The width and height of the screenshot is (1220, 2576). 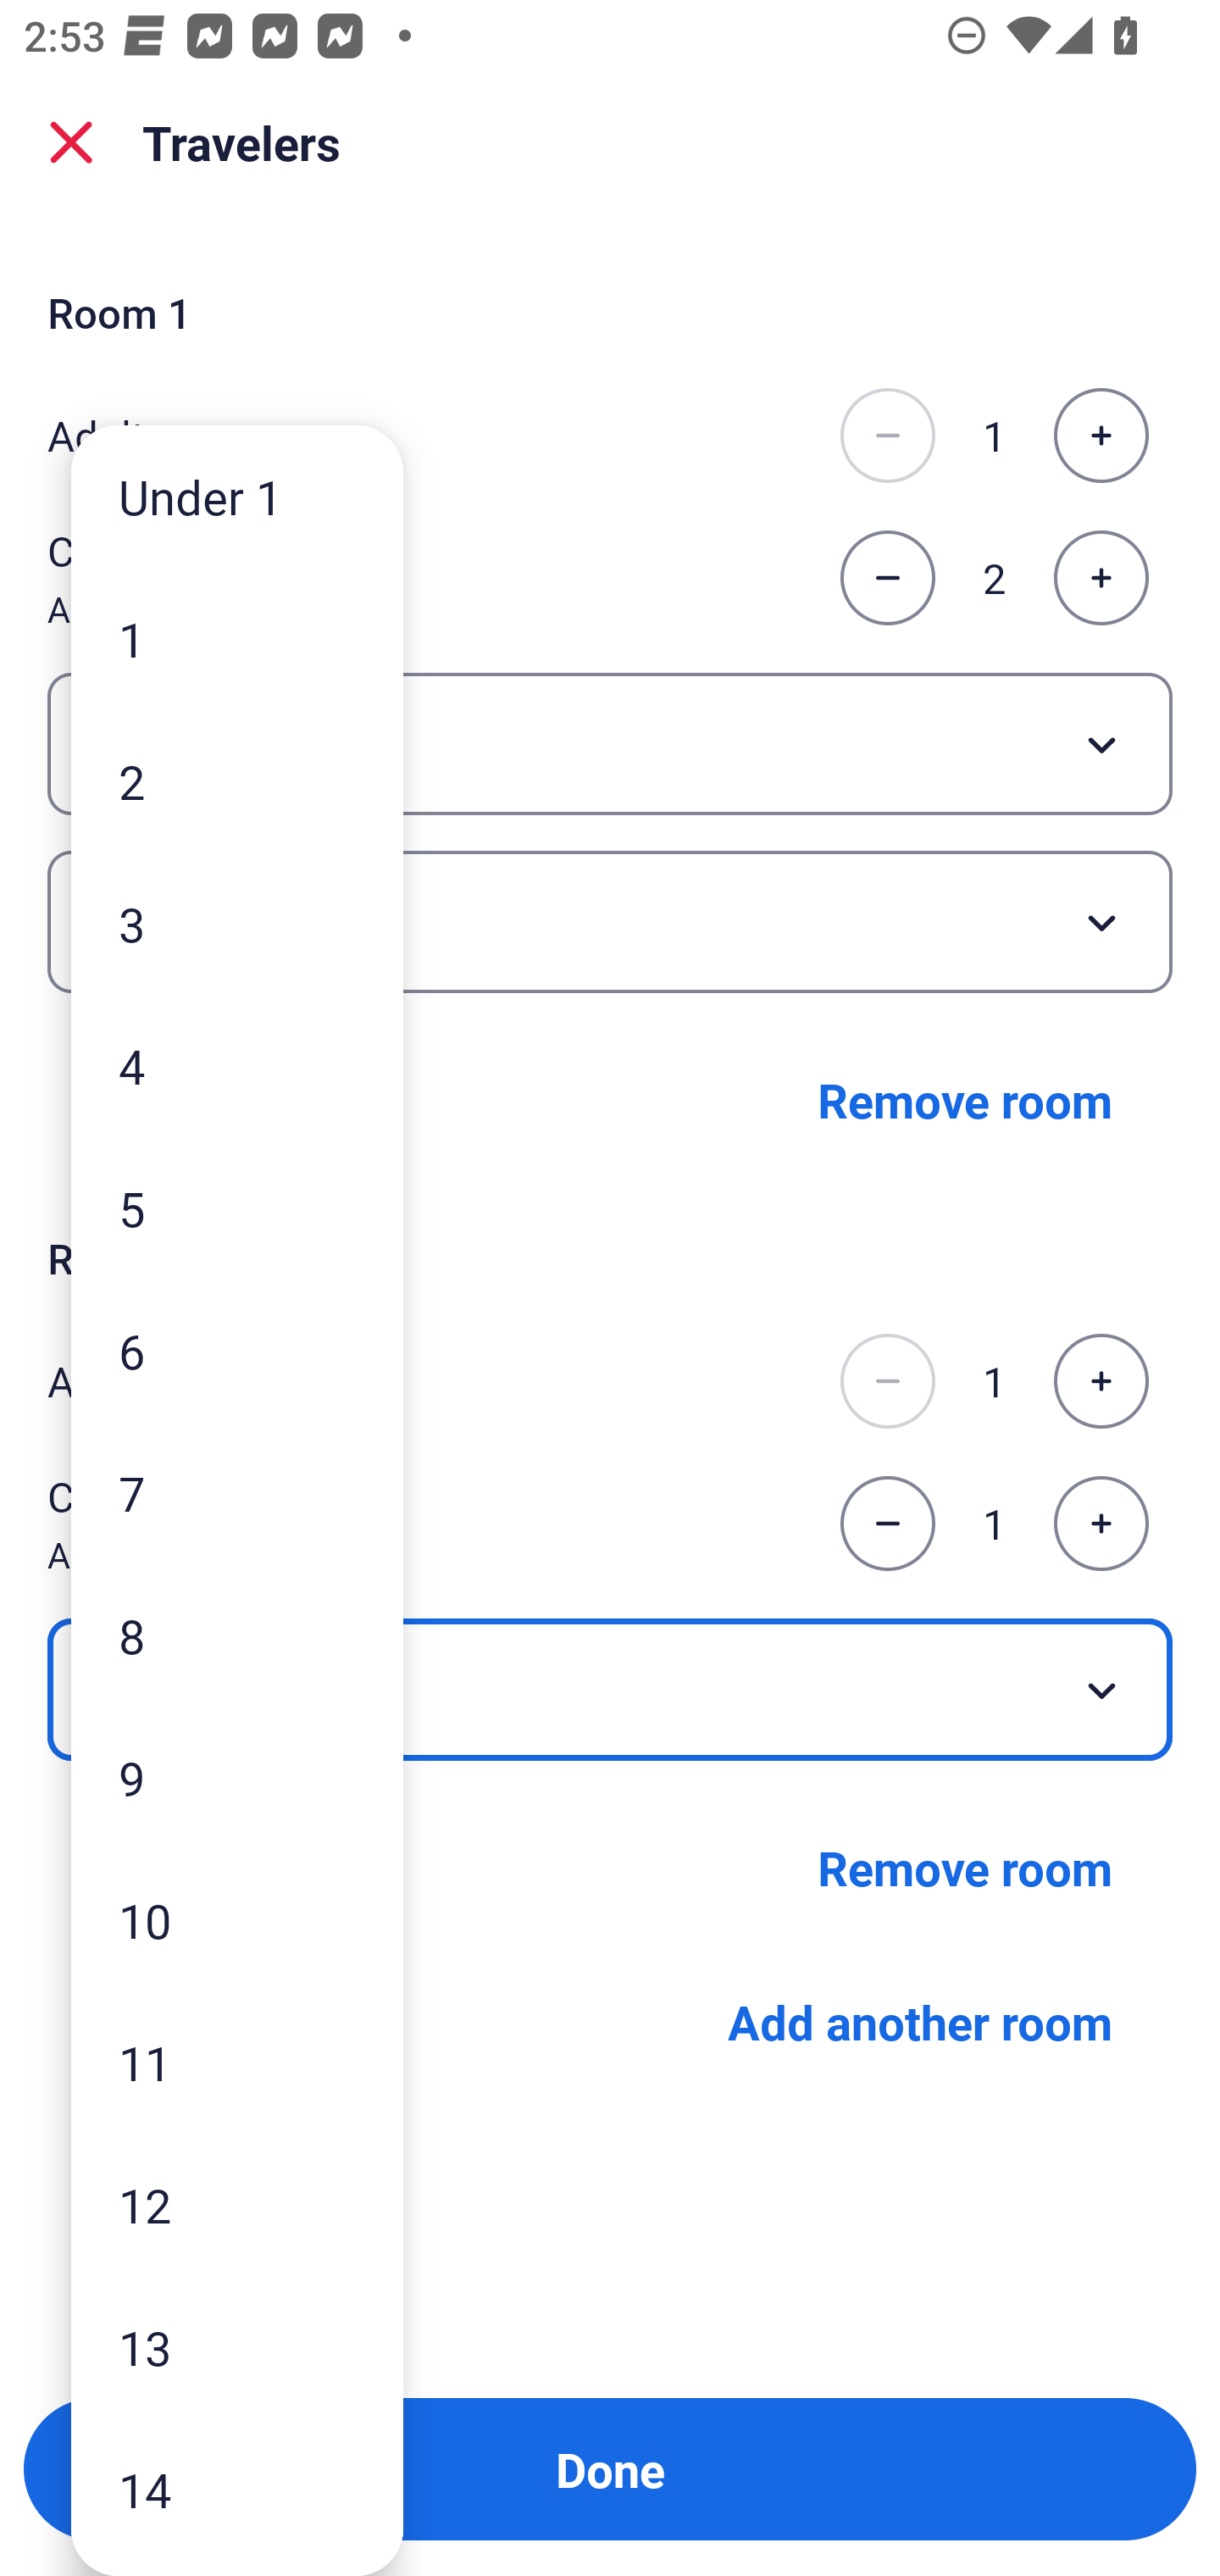 What do you see at coordinates (237, 1920) in the screenshot?
I see `10` at bounding box center [237, 1920].